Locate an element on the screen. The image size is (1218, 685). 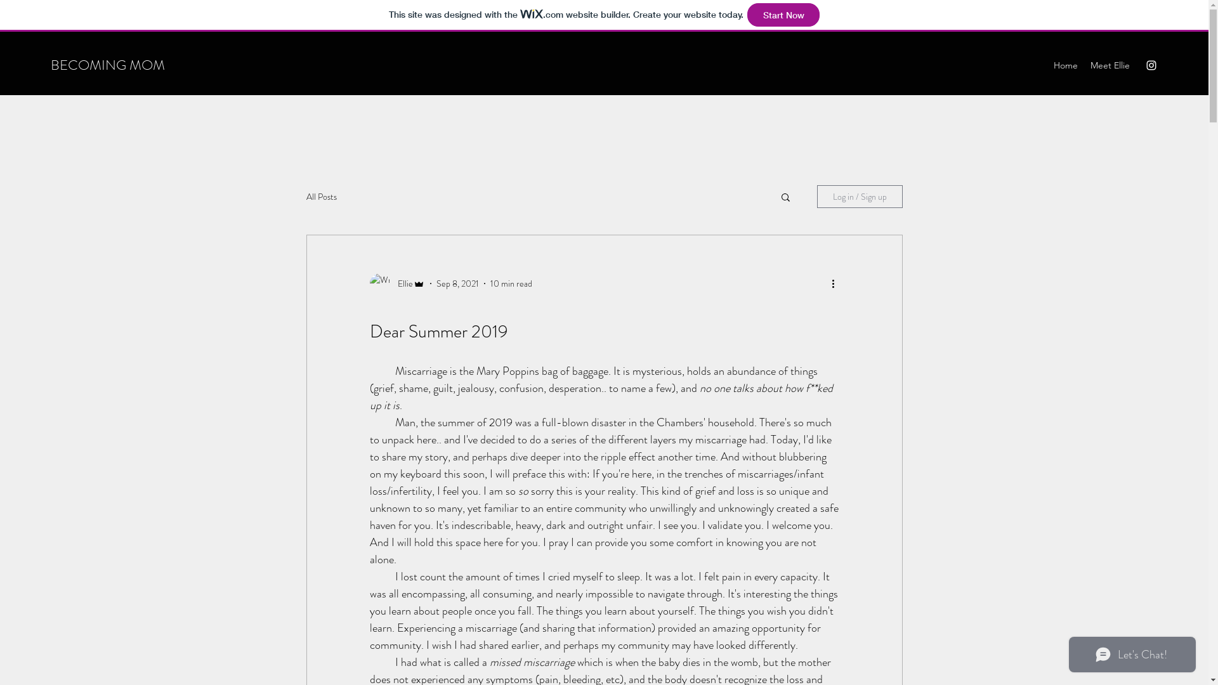
Log in / Sign up is located at coordinates (860, 197).